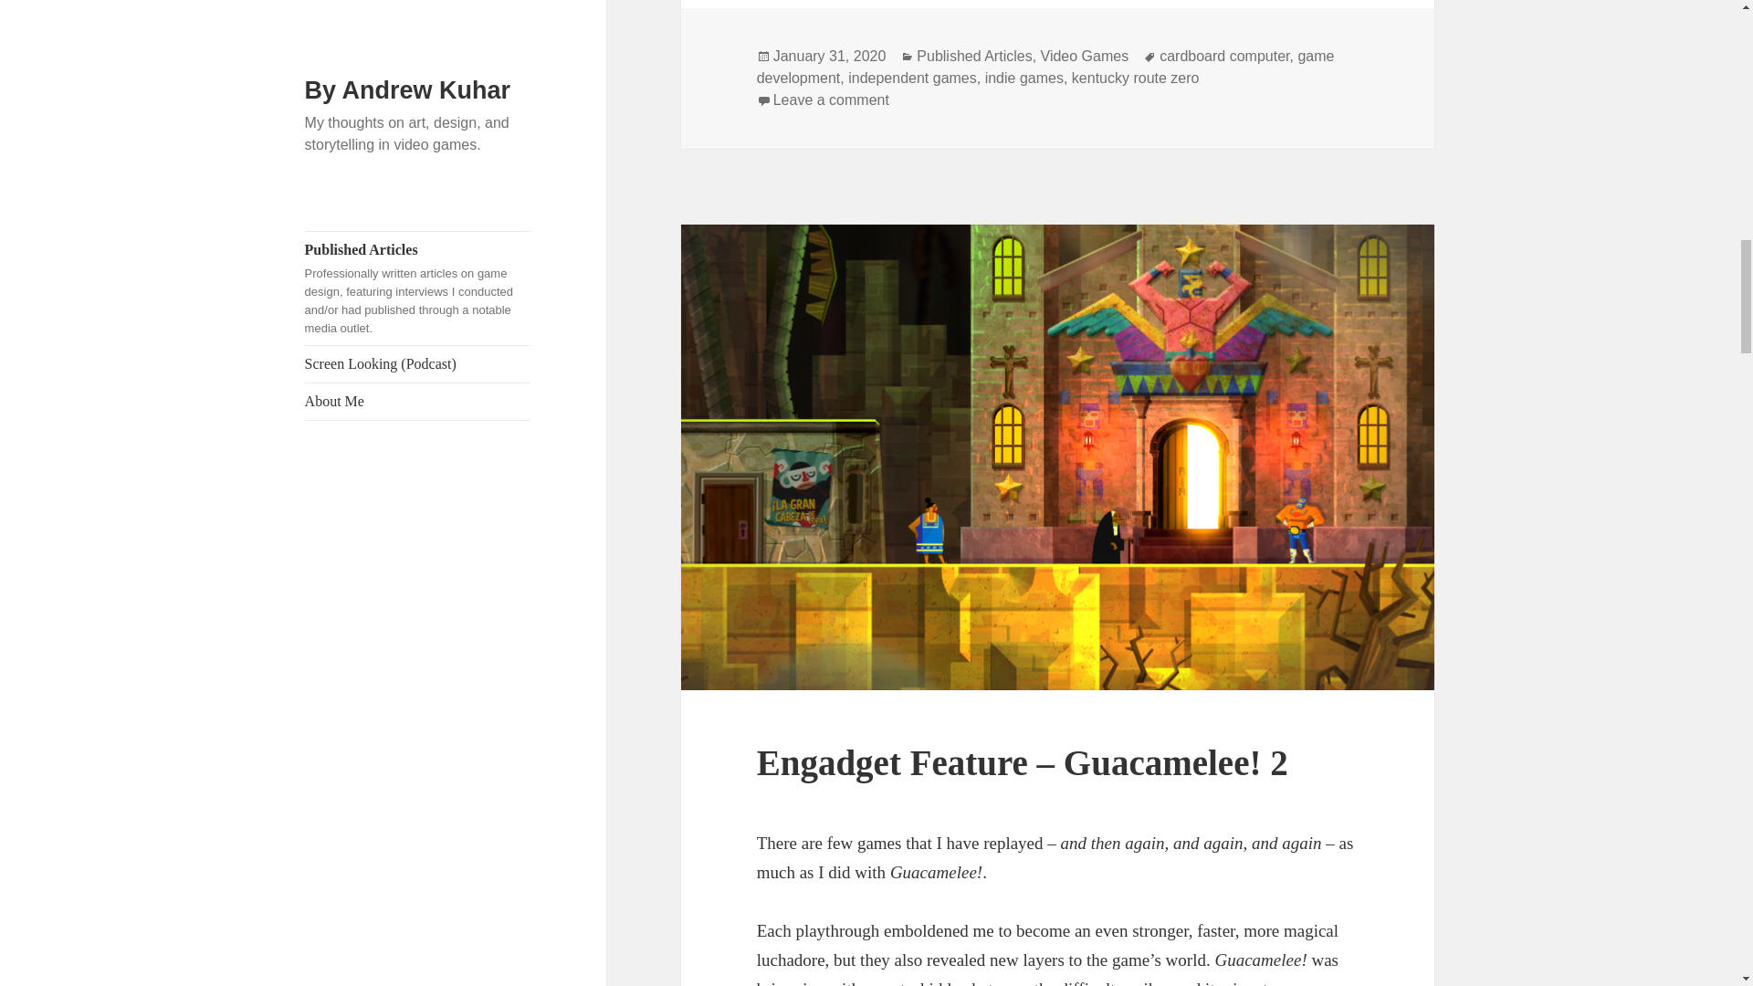 Image resolution: width=1753 pixels, height=986 pixels. I want to click on independent games, so click(912, 79).